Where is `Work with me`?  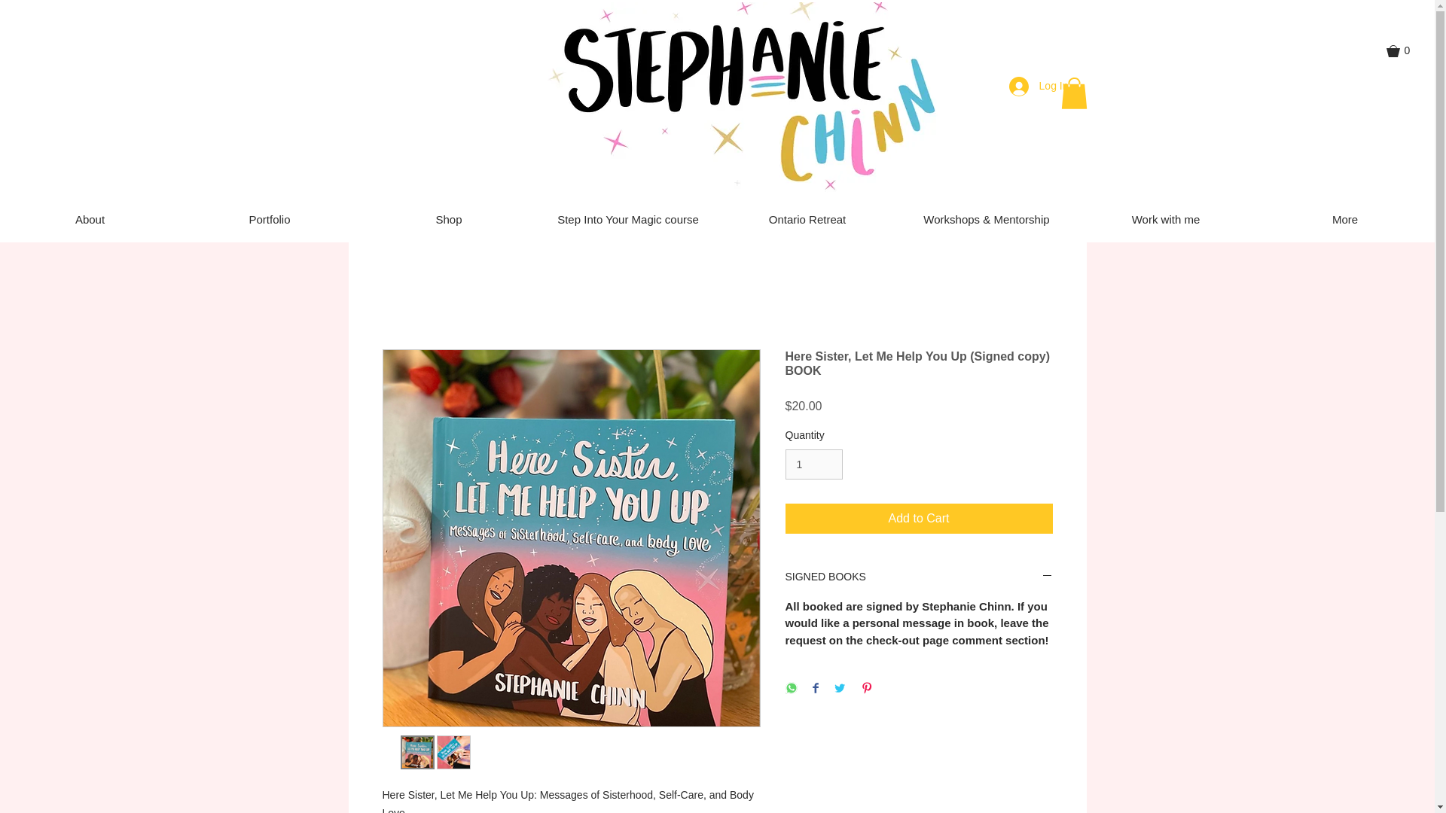 Work with me is located at coordinates (1165, 219).